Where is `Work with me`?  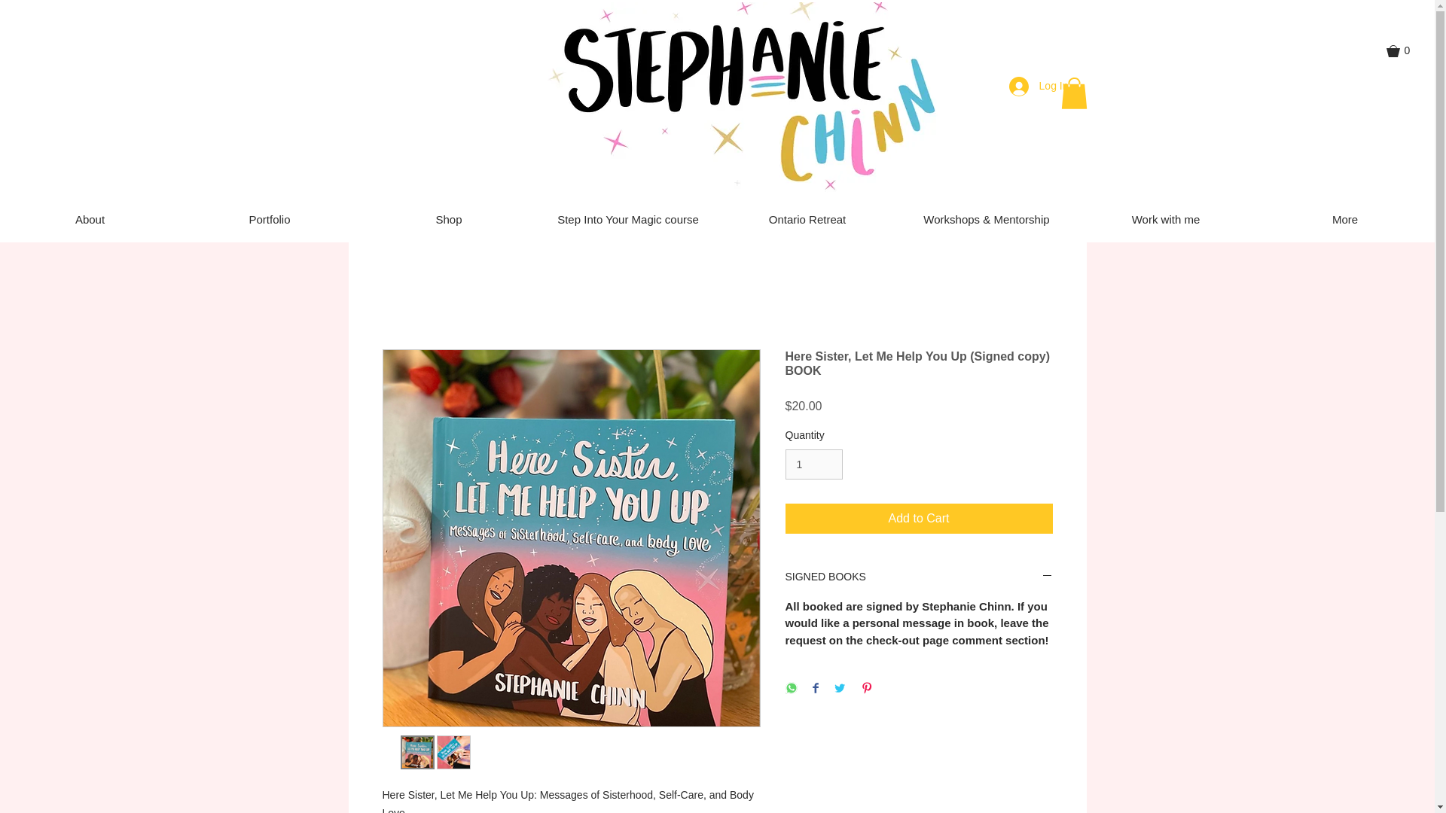 Work with me is located at coordinates (1165, 219).